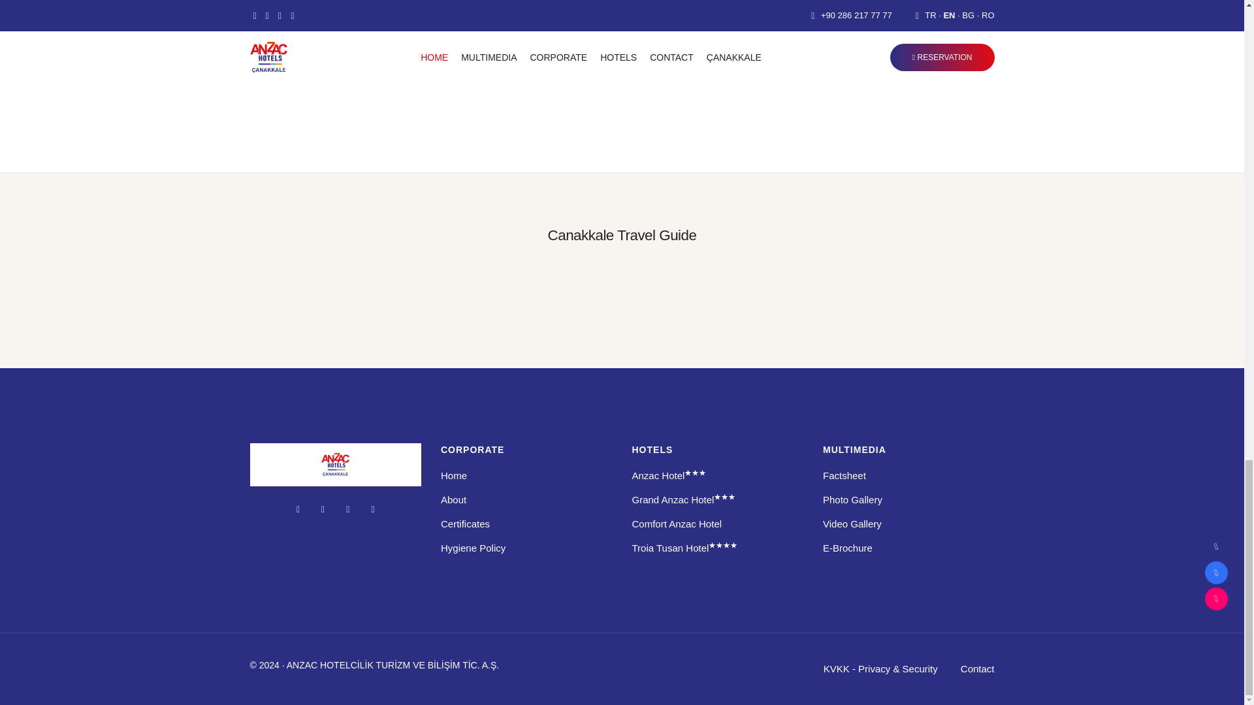  Describe the element at coordinates (372, 509) in the screenshot. I see `Whatsapp` at that location.